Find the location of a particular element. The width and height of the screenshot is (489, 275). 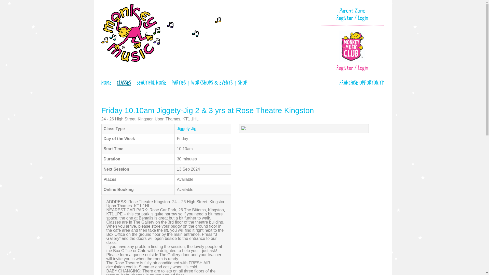

Parent Zone is located at coordinates (352, 11).